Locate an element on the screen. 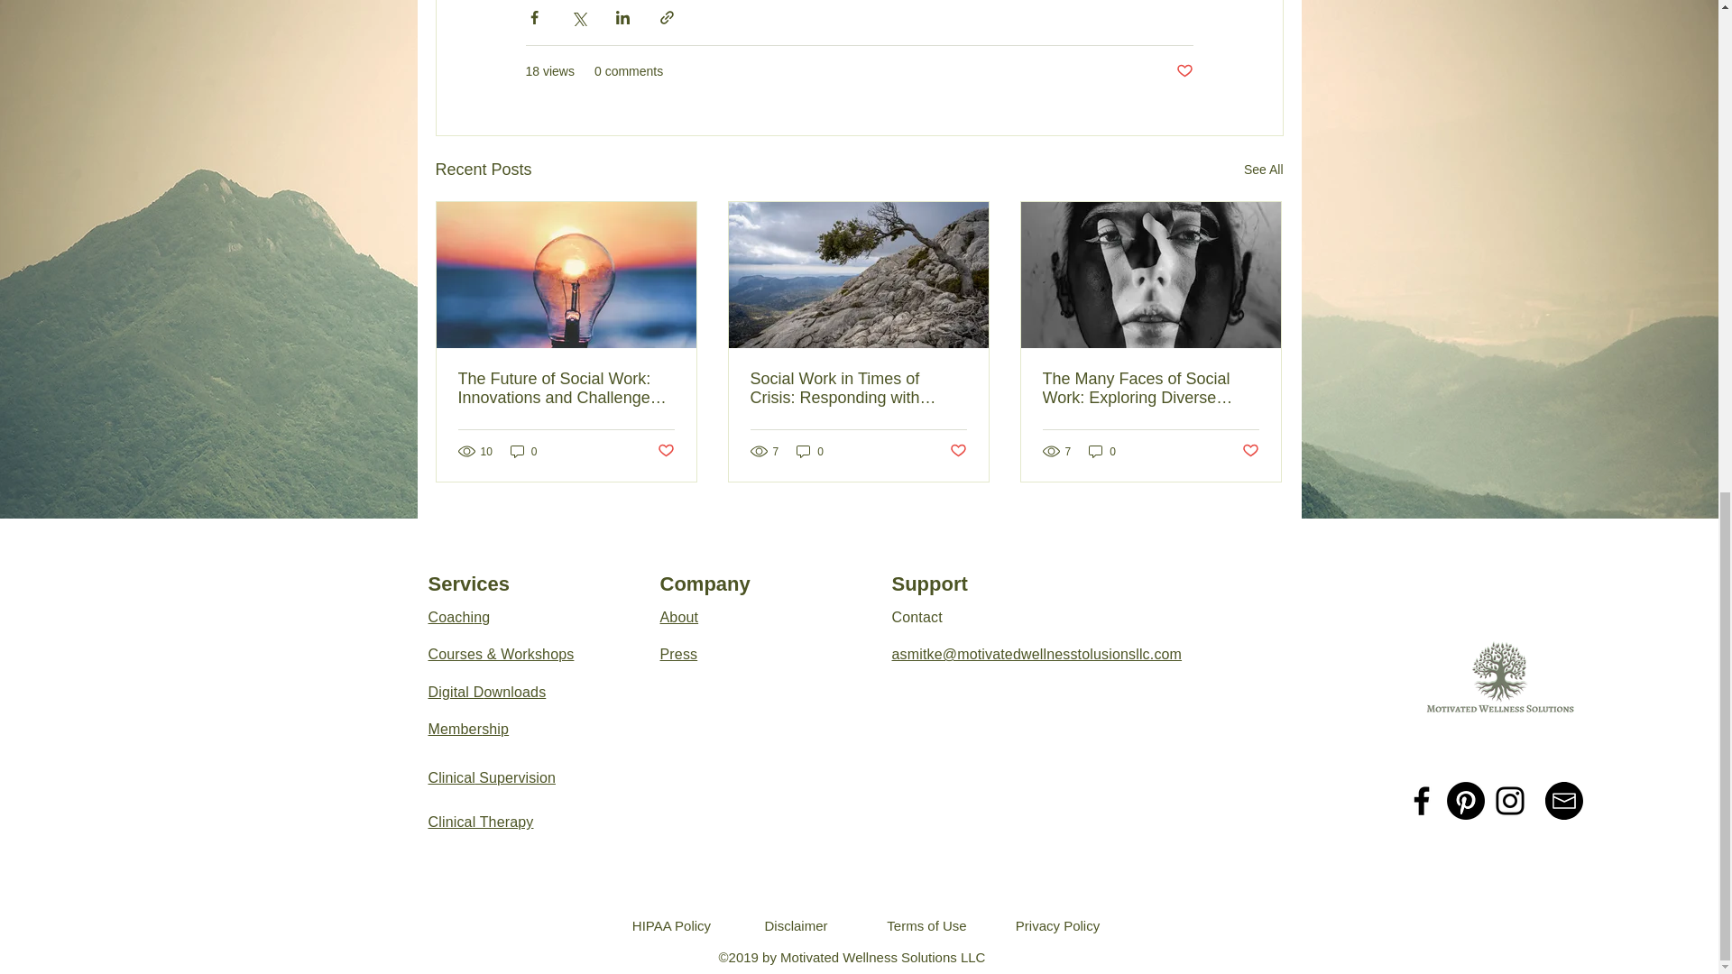  0 is located at coordinates (810, 451).